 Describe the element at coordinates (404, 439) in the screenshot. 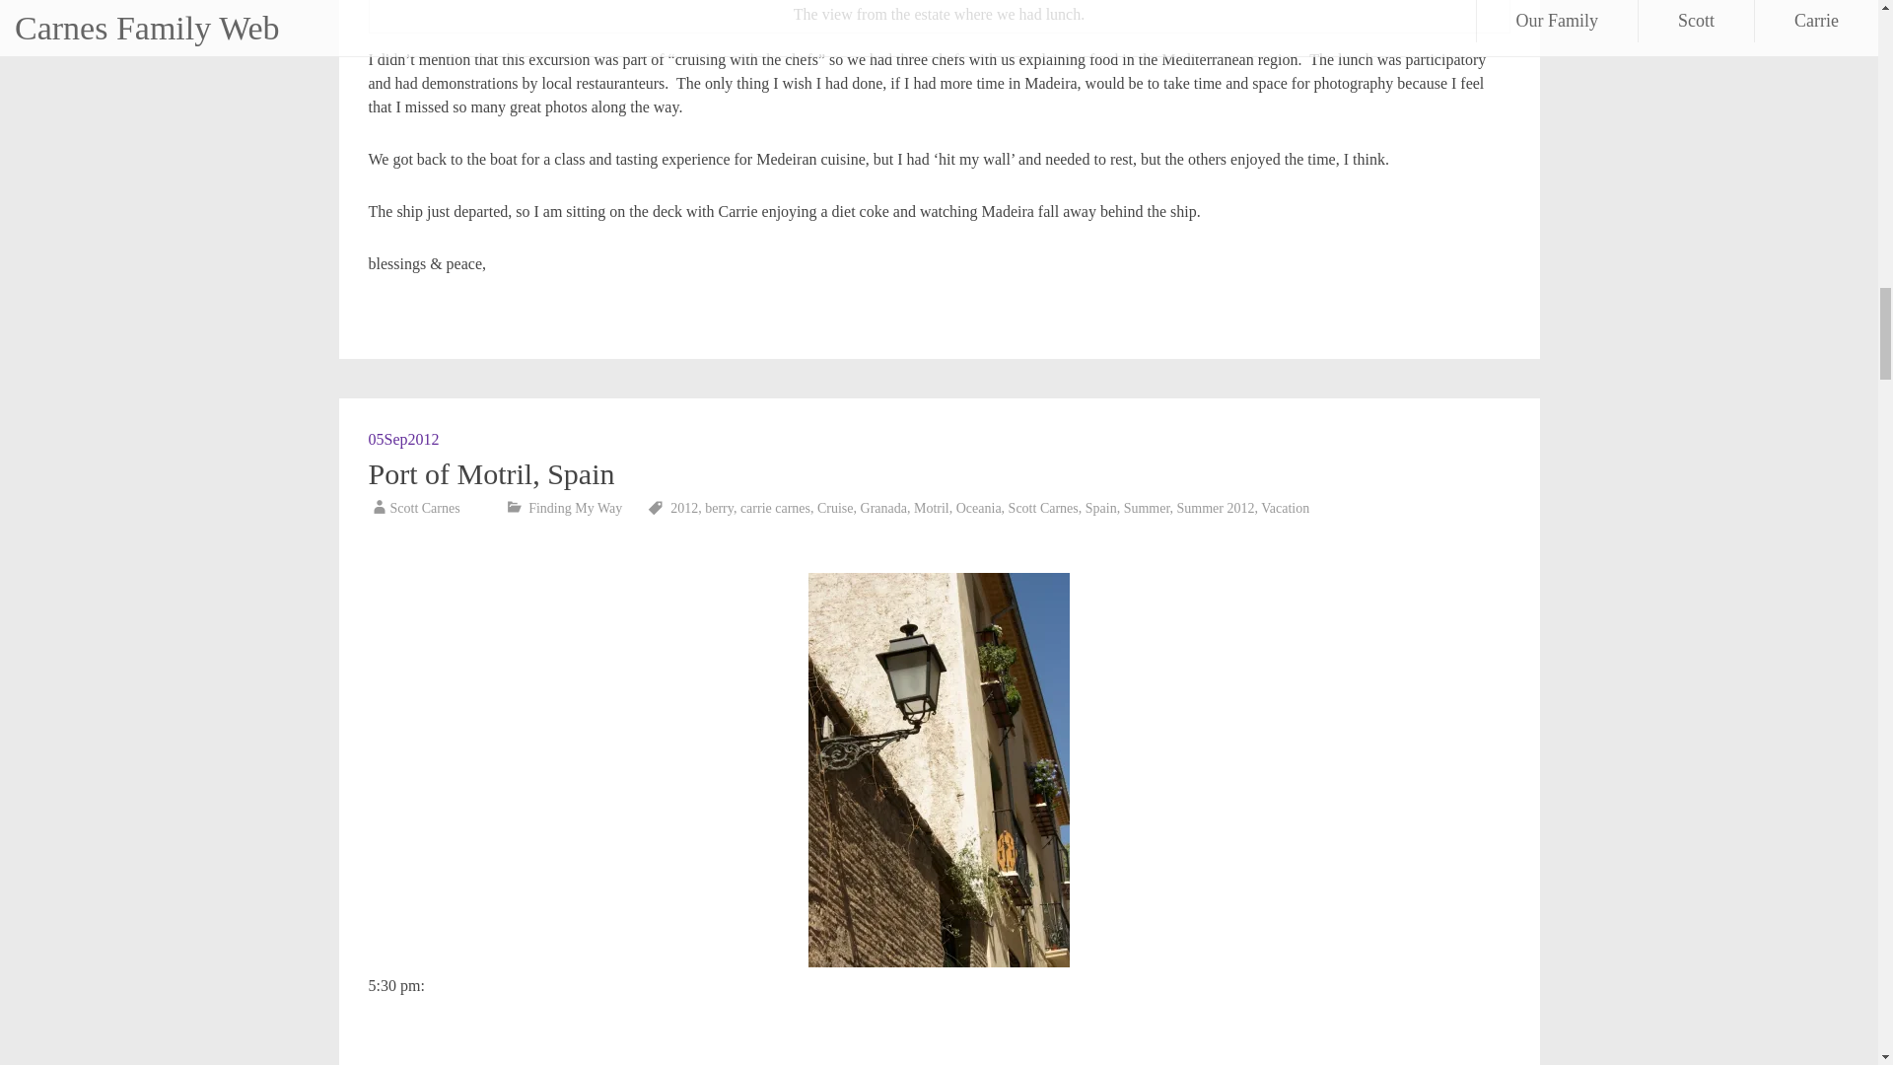

I see `05Sep2012` at that location.